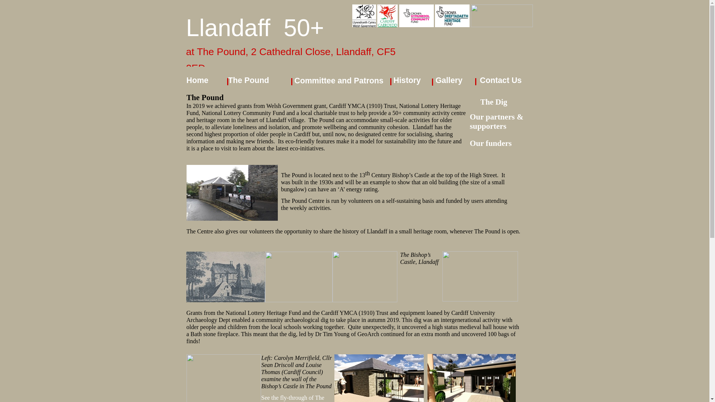 The image size is (715, 402). What do you see at coordinates (491, 143) in the screenshot?
I see `Our funders` at bounding box center [491, 143].